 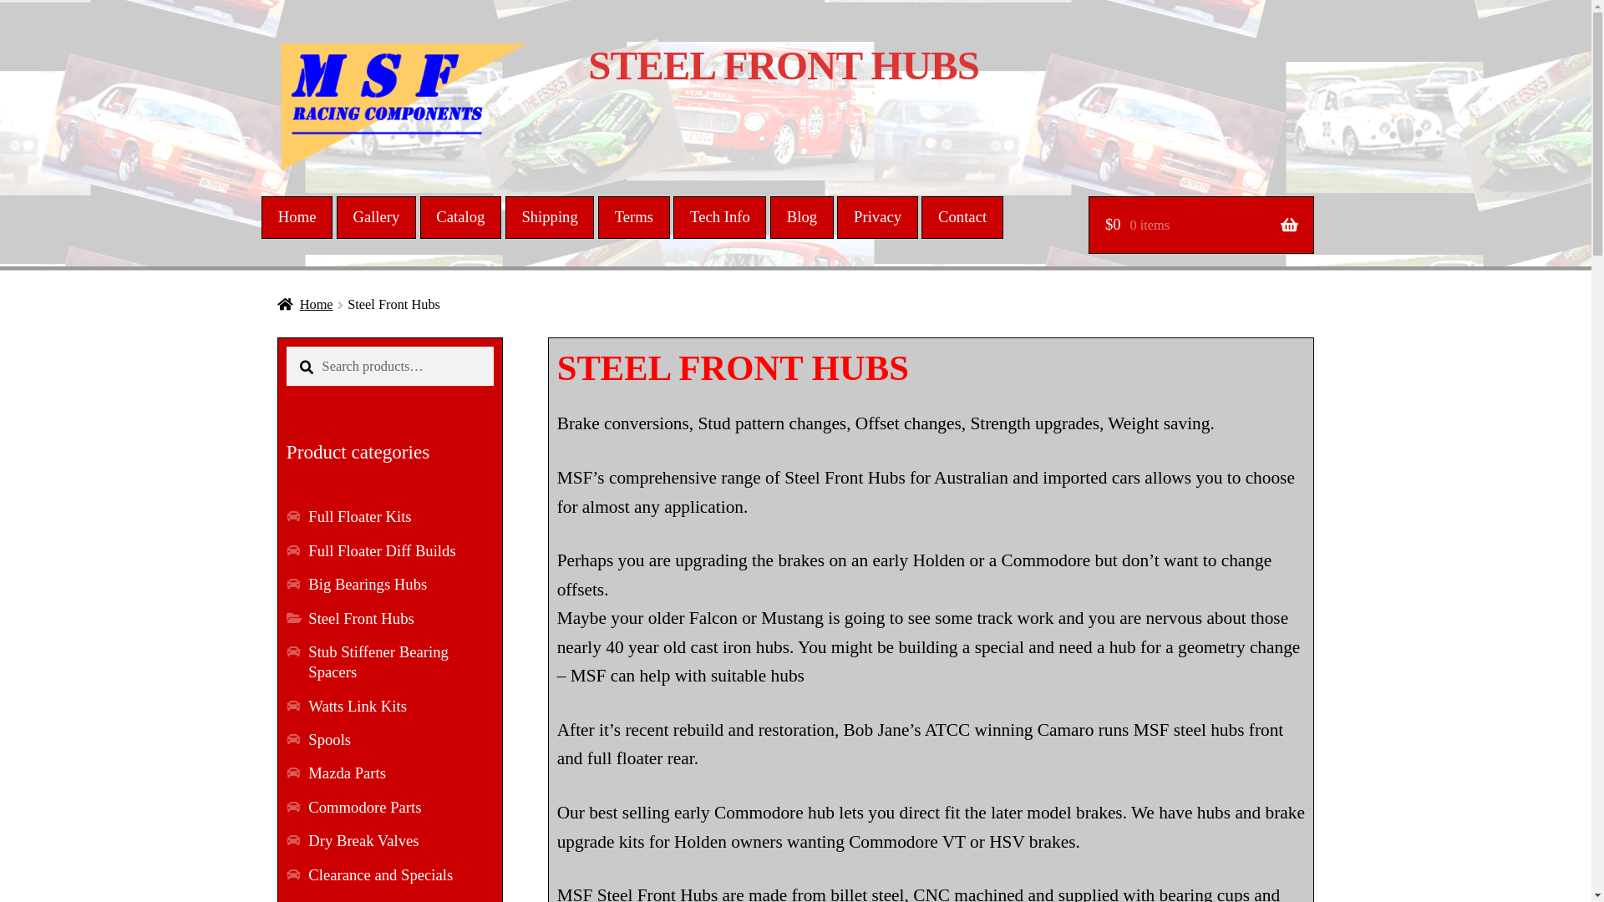 I want to click on Home, so click(x=297, y=217).